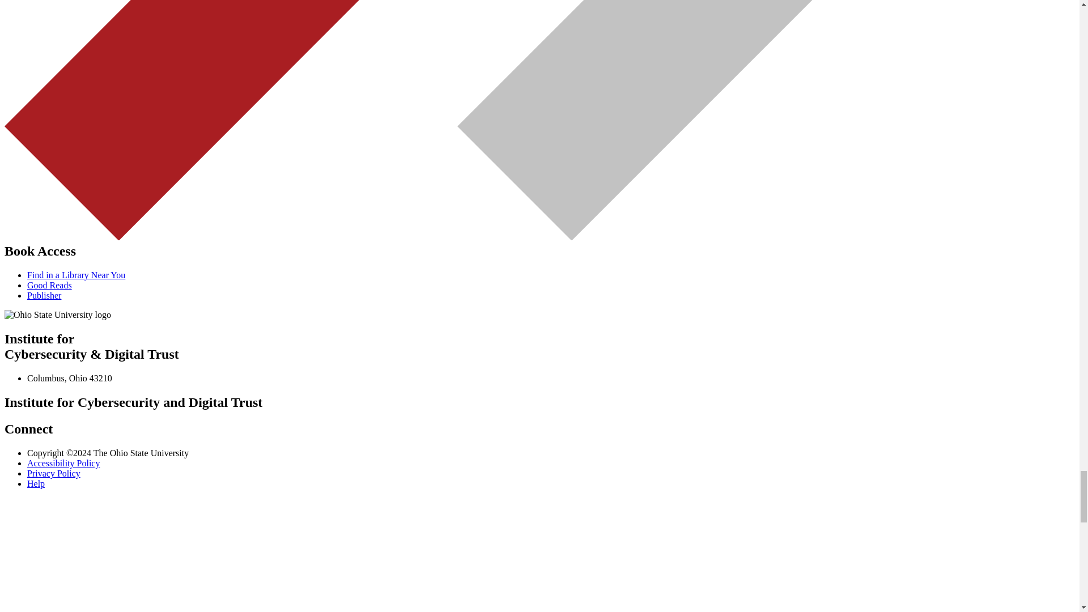 The height and width of the screenshot is (612, 1088). I want to click on Publisher, so click(44, 296).